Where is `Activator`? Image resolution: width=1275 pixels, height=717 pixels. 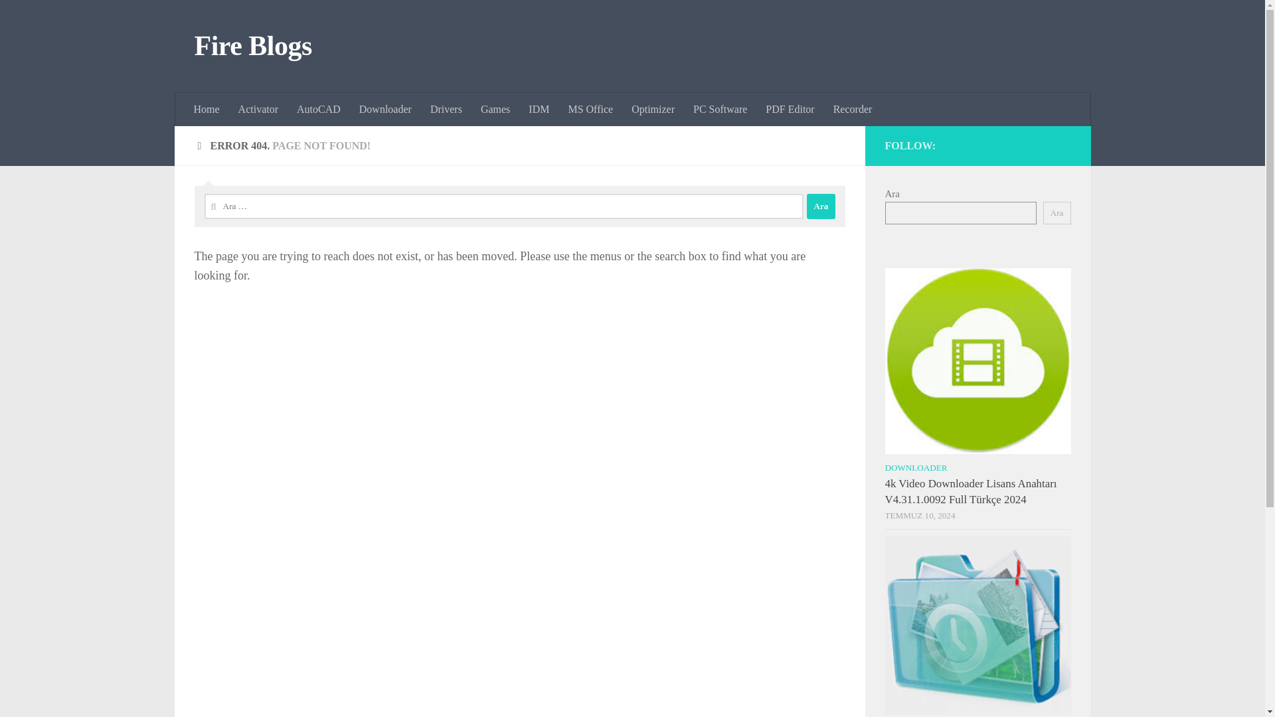
Activator is located at coordinates (258, 110).